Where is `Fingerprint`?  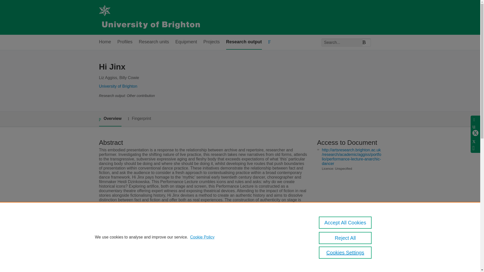
Fingerprint is located at coordinates (139, 119).